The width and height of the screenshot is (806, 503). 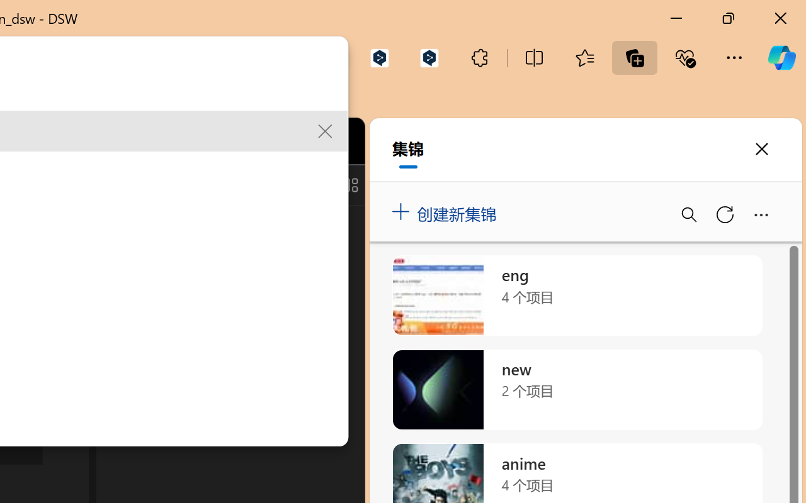 What do you see at coordinates (319, 185) in the screenshot?
I see `Toggle Secondary Side Bar (Ctrl+Alt+B)` at bounding box center [319, 185].